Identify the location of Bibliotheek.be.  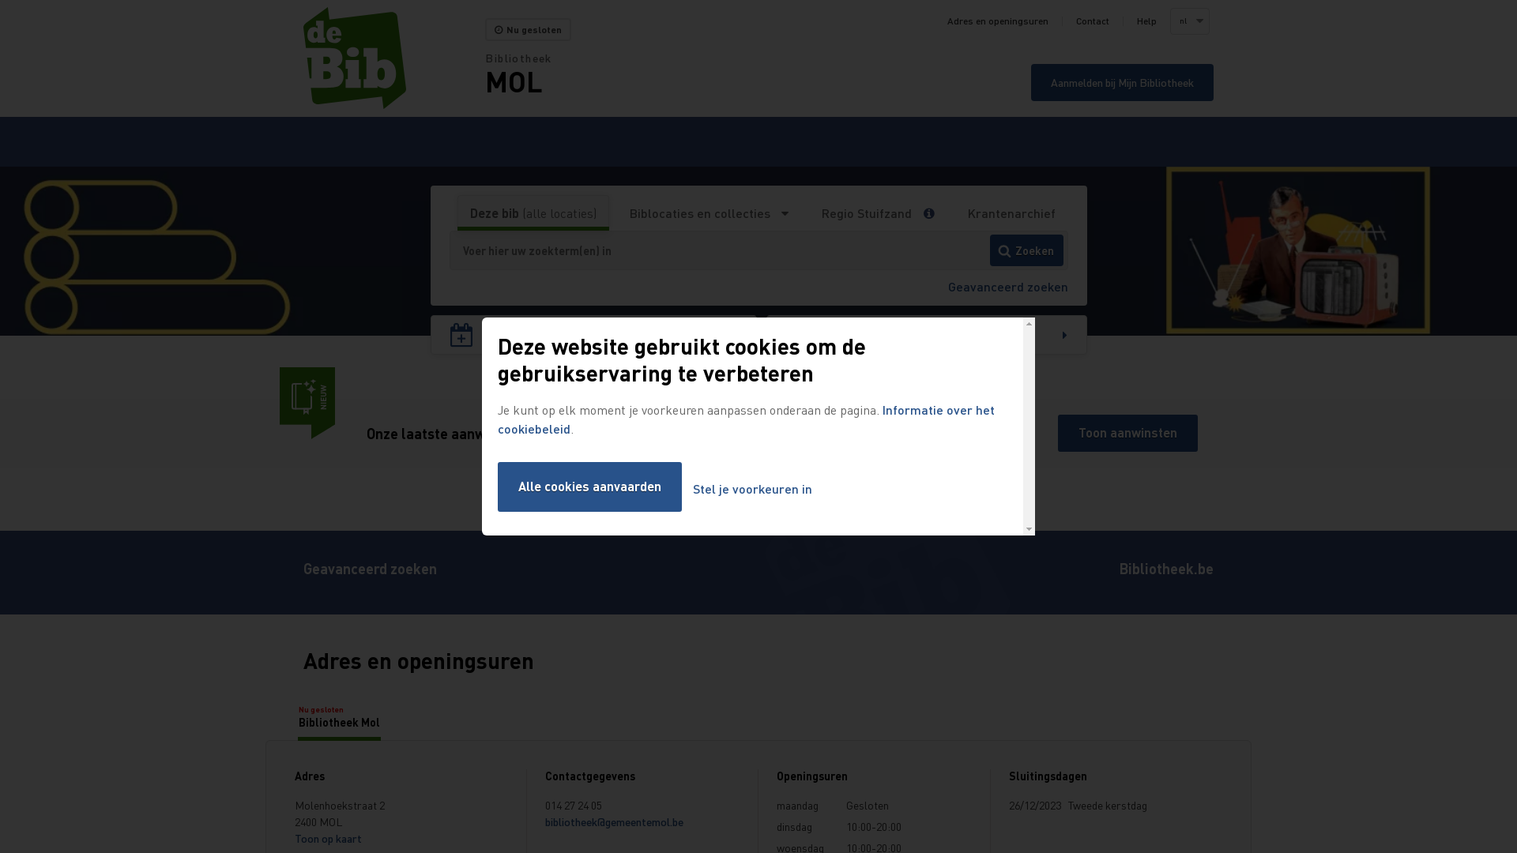
(1166, 573).